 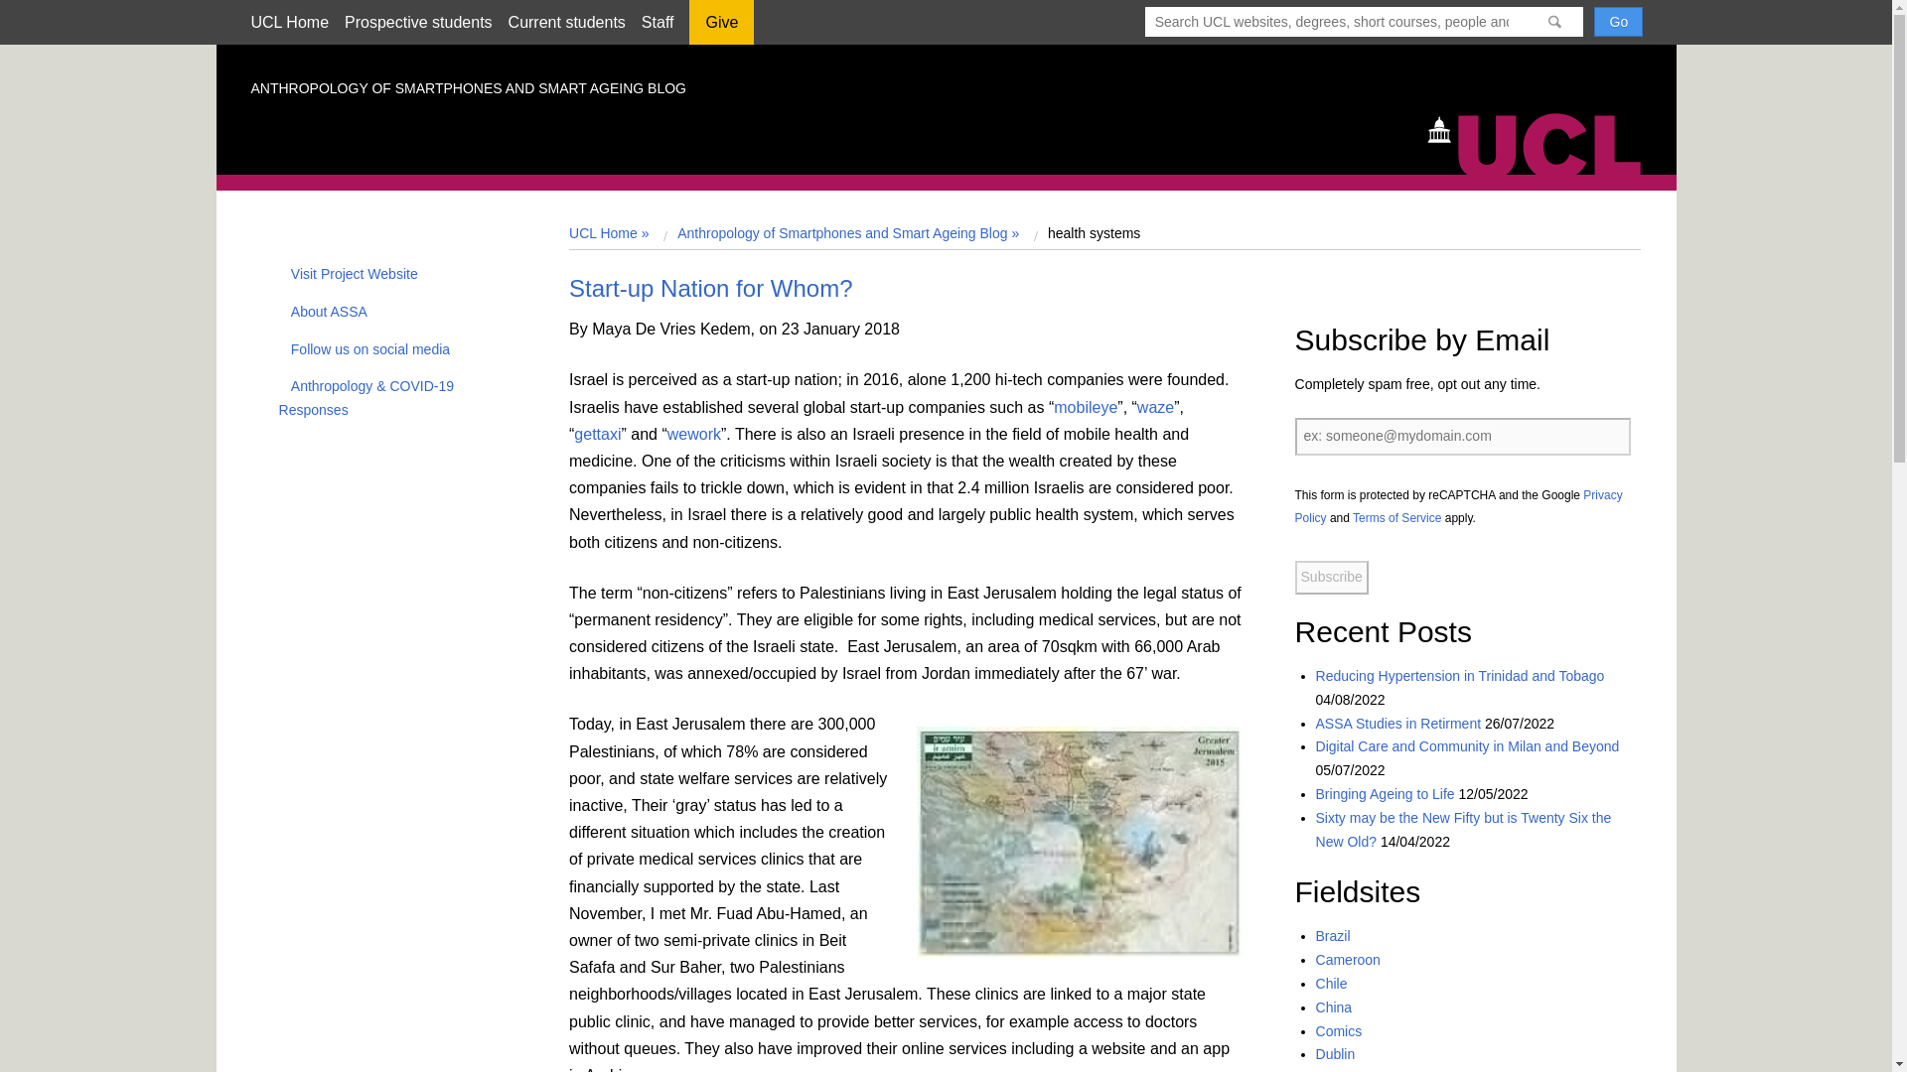 What do you see at coordinates (658, 22) in the screenshot?
I see `Staff` at bounding box center [658, 22].